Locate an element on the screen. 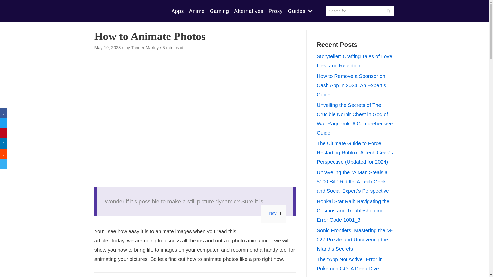 Image resolution: width=493 pixels, height=277 pixels. Tanner Marley is located at coordinates (145, 48).